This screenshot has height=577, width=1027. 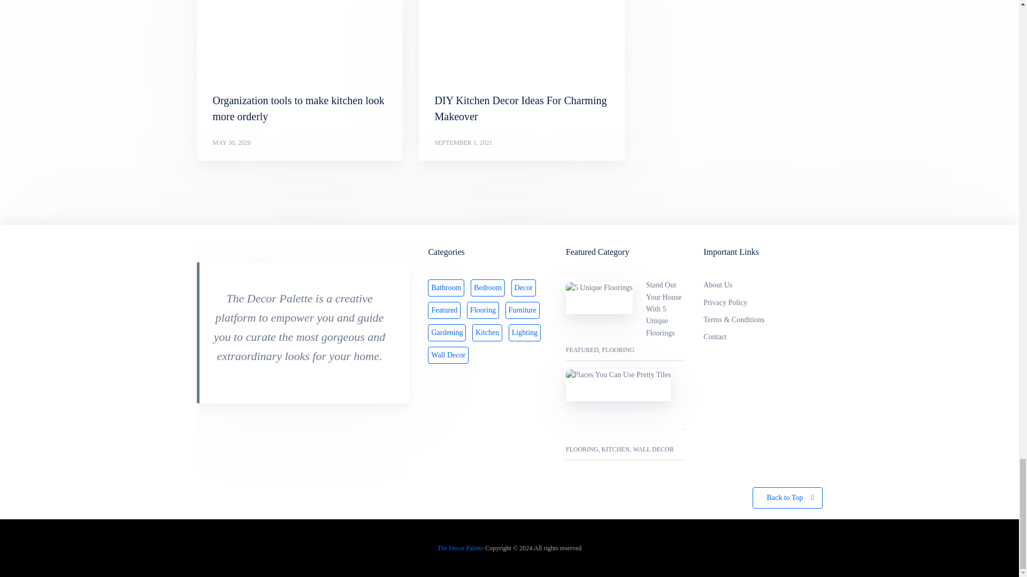 I want to click on DIY Kitchen Decor Ideas For Charming Makeover, so click(x=521, y=38).